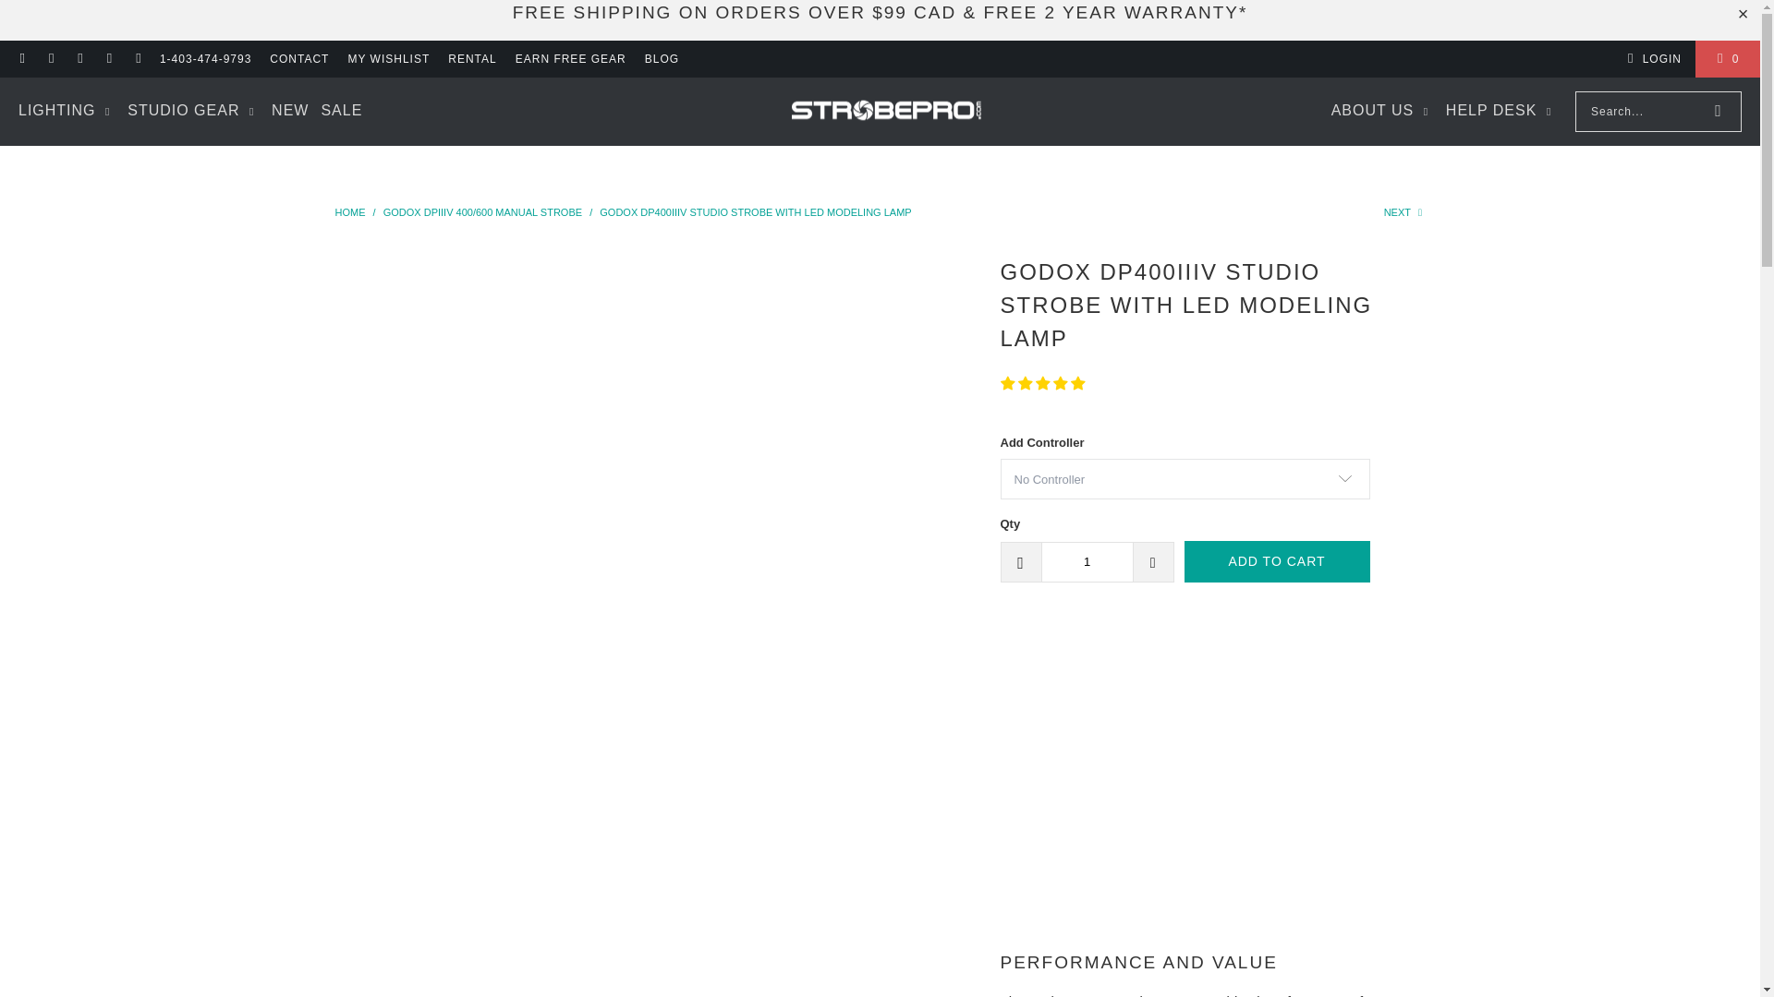  Describe the element at coordinates (1404, 212) in the screenshot. I see `Next` at that location.